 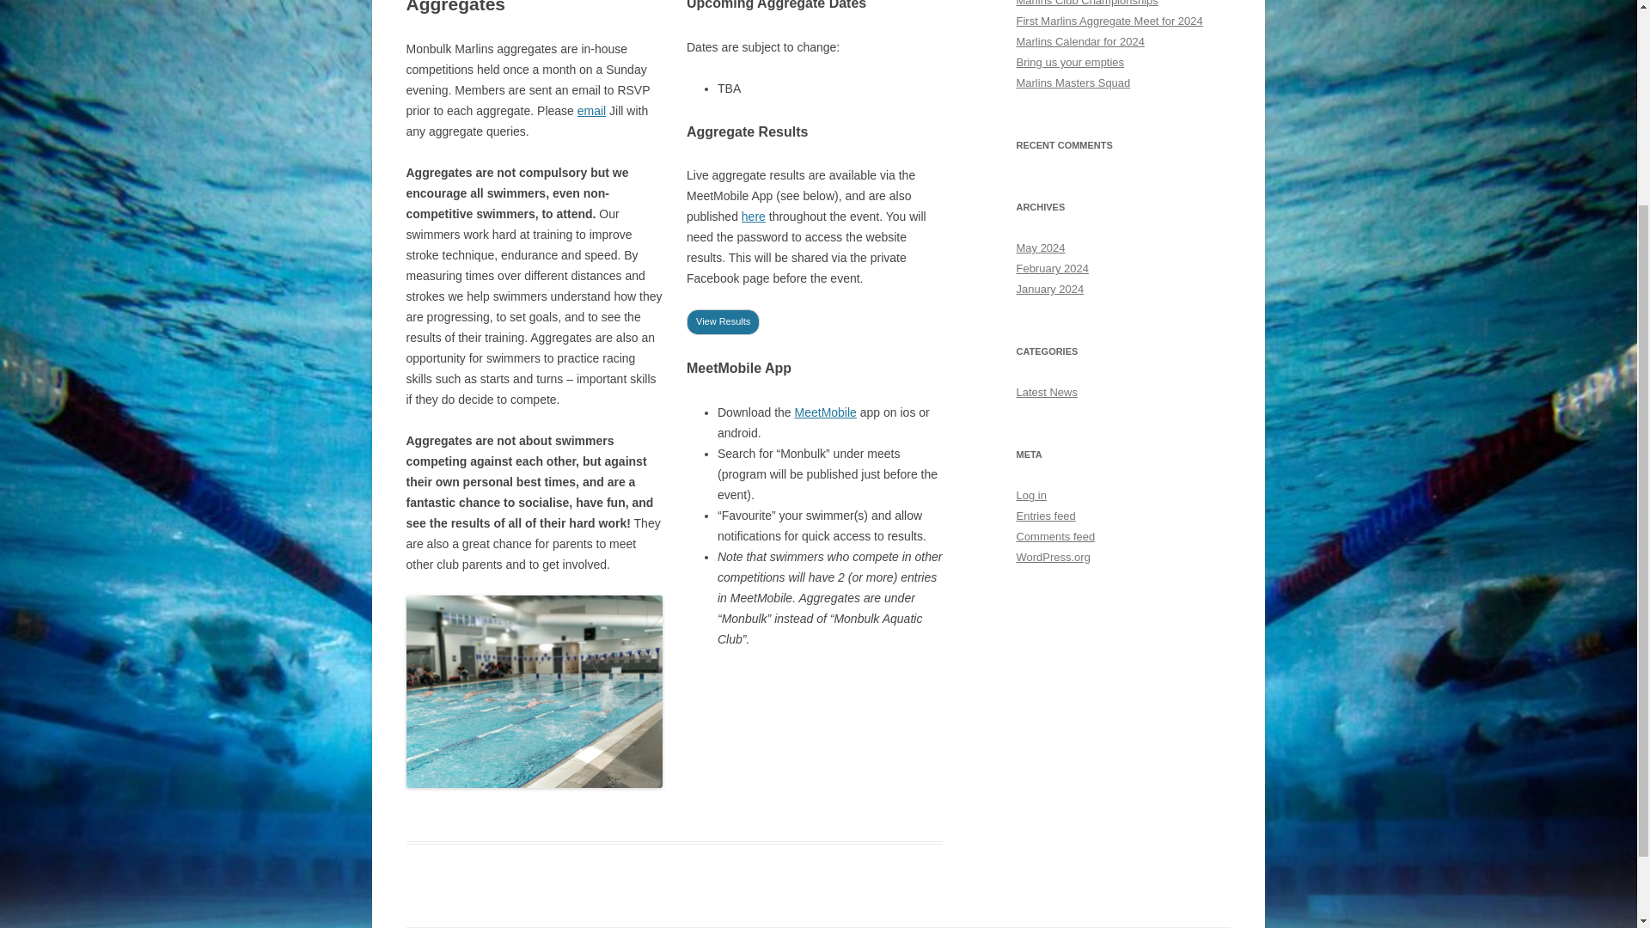 I want to click on January 2024, so click(x=1050, y=289).